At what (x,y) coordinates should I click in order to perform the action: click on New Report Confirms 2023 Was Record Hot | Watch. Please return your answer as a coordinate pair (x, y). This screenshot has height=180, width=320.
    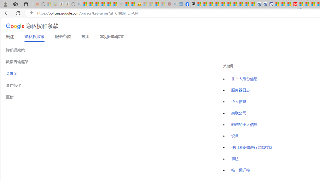
    Looking at the image, I should click on (107, 4).